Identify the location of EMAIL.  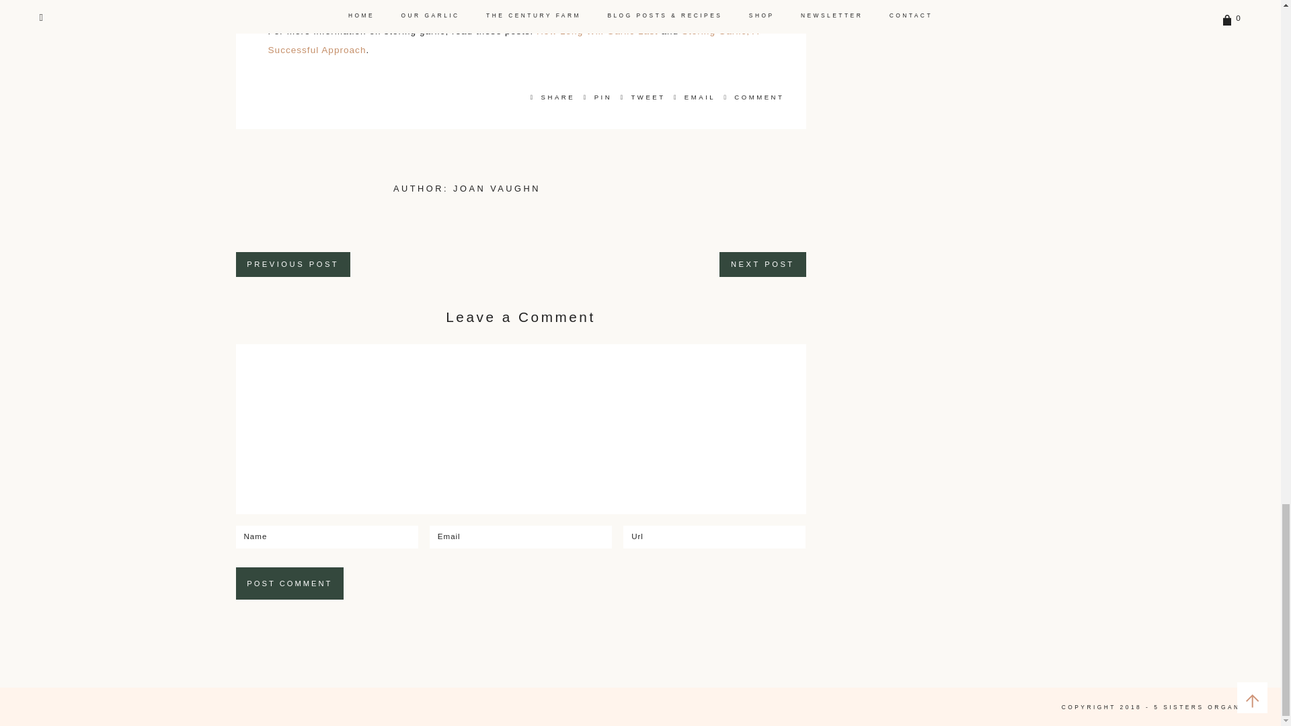
(695, 97).